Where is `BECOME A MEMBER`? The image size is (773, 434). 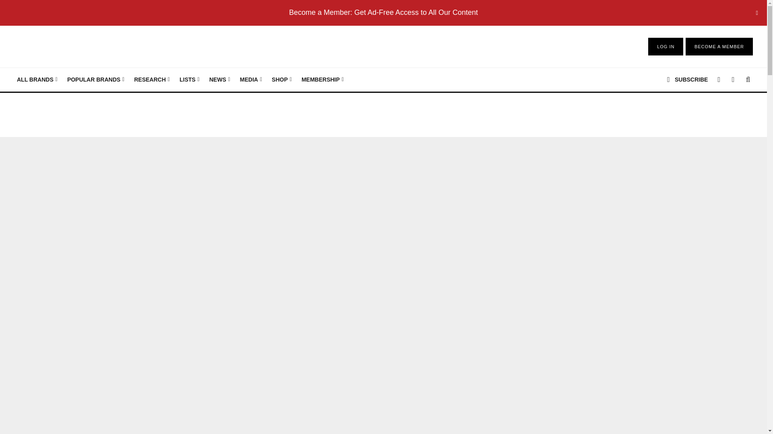 BECOME A MEMBER is located at coordinates (719, 47).